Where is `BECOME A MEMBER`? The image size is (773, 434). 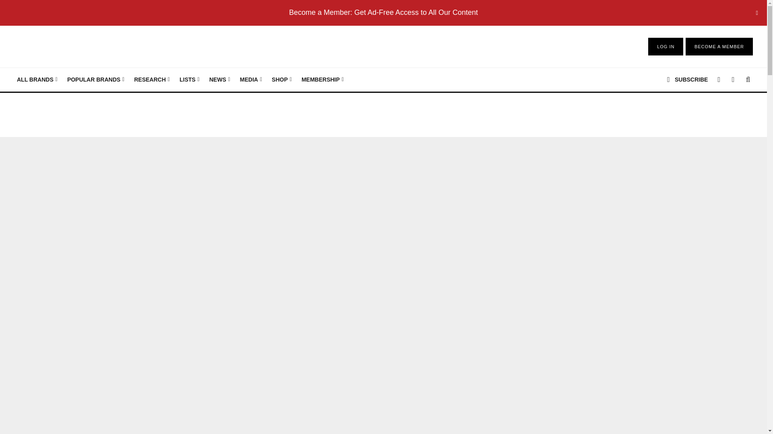 BECOME A MEMBER is located at coordinates (719, 47).